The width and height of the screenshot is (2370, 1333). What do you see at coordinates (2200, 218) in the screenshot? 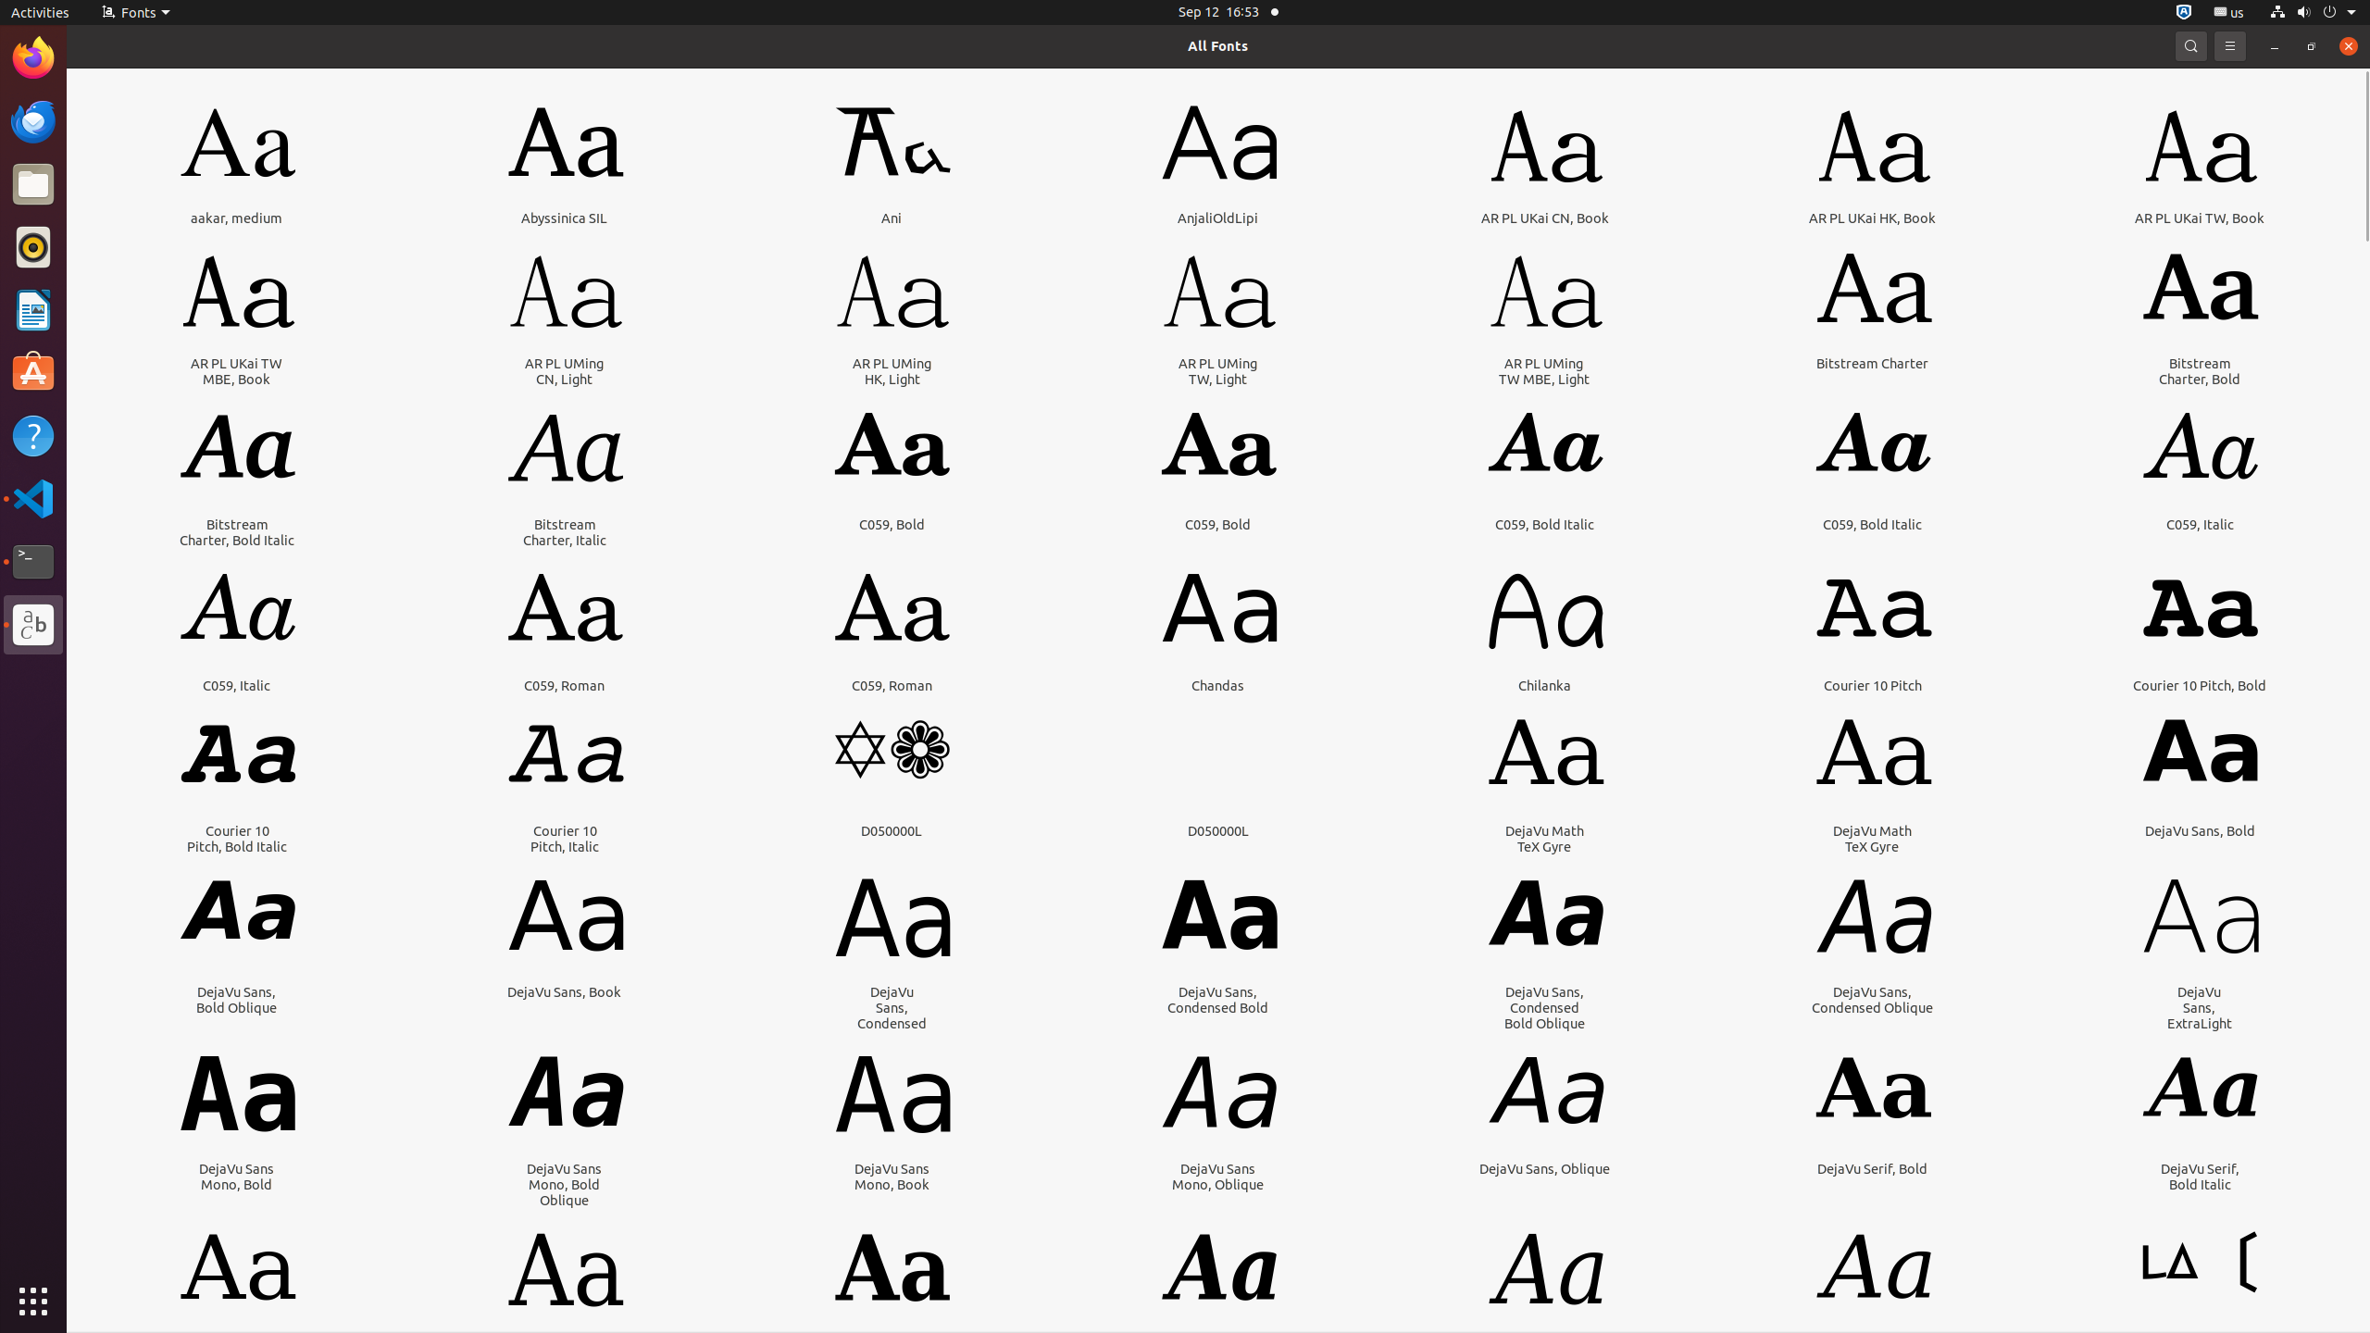
I see `AR PL UKai TW, Book` at bounding box center [2200, 218].